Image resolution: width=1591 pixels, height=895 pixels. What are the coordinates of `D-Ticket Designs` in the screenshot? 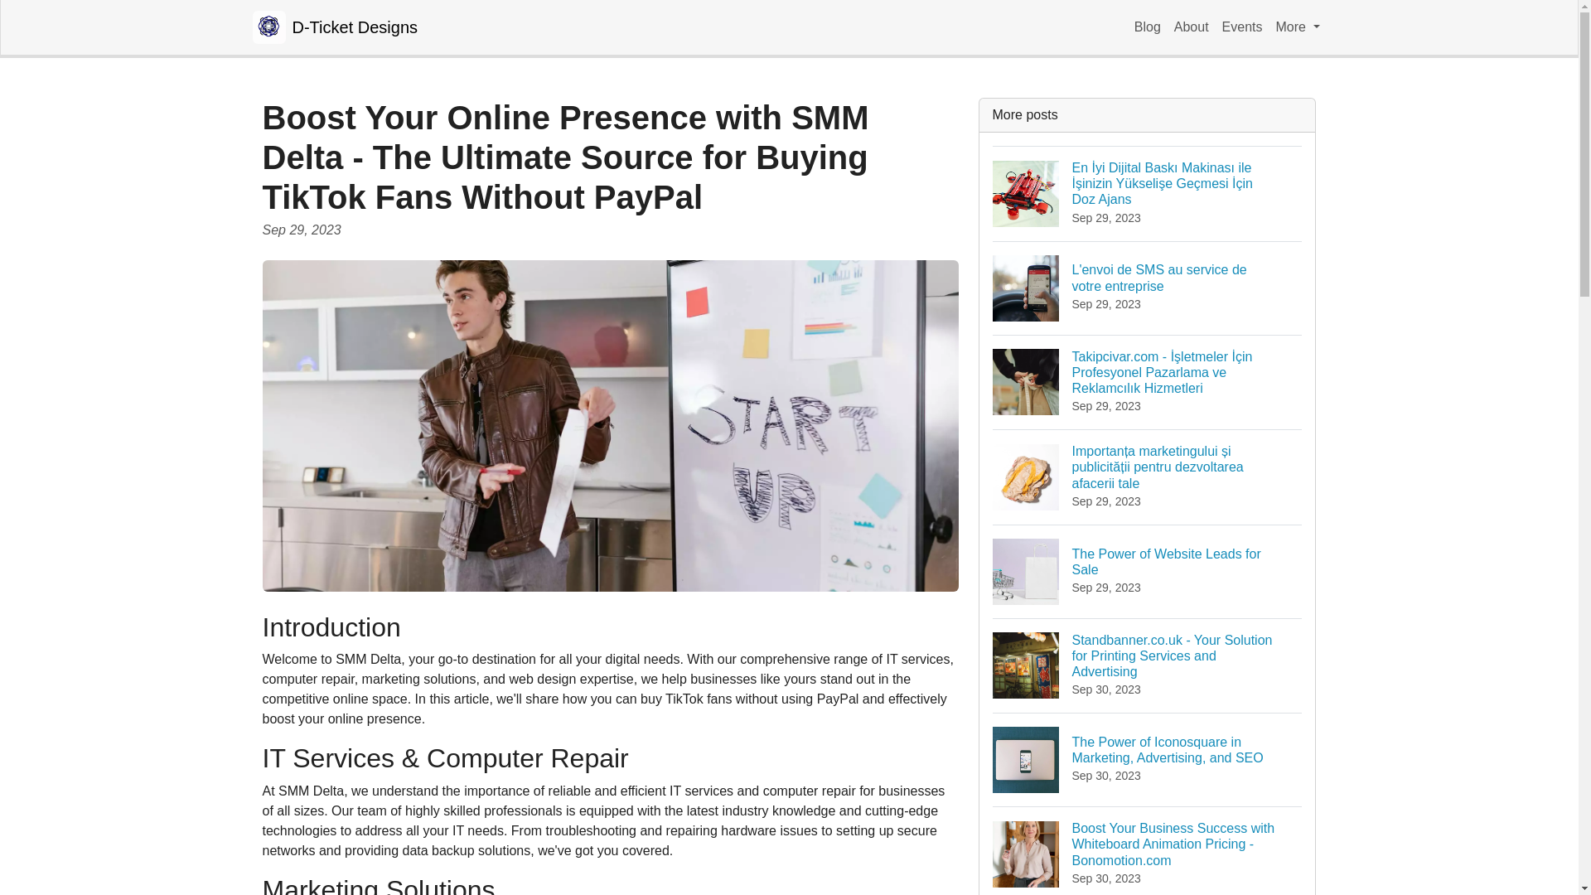 It's located at (1298, 27).